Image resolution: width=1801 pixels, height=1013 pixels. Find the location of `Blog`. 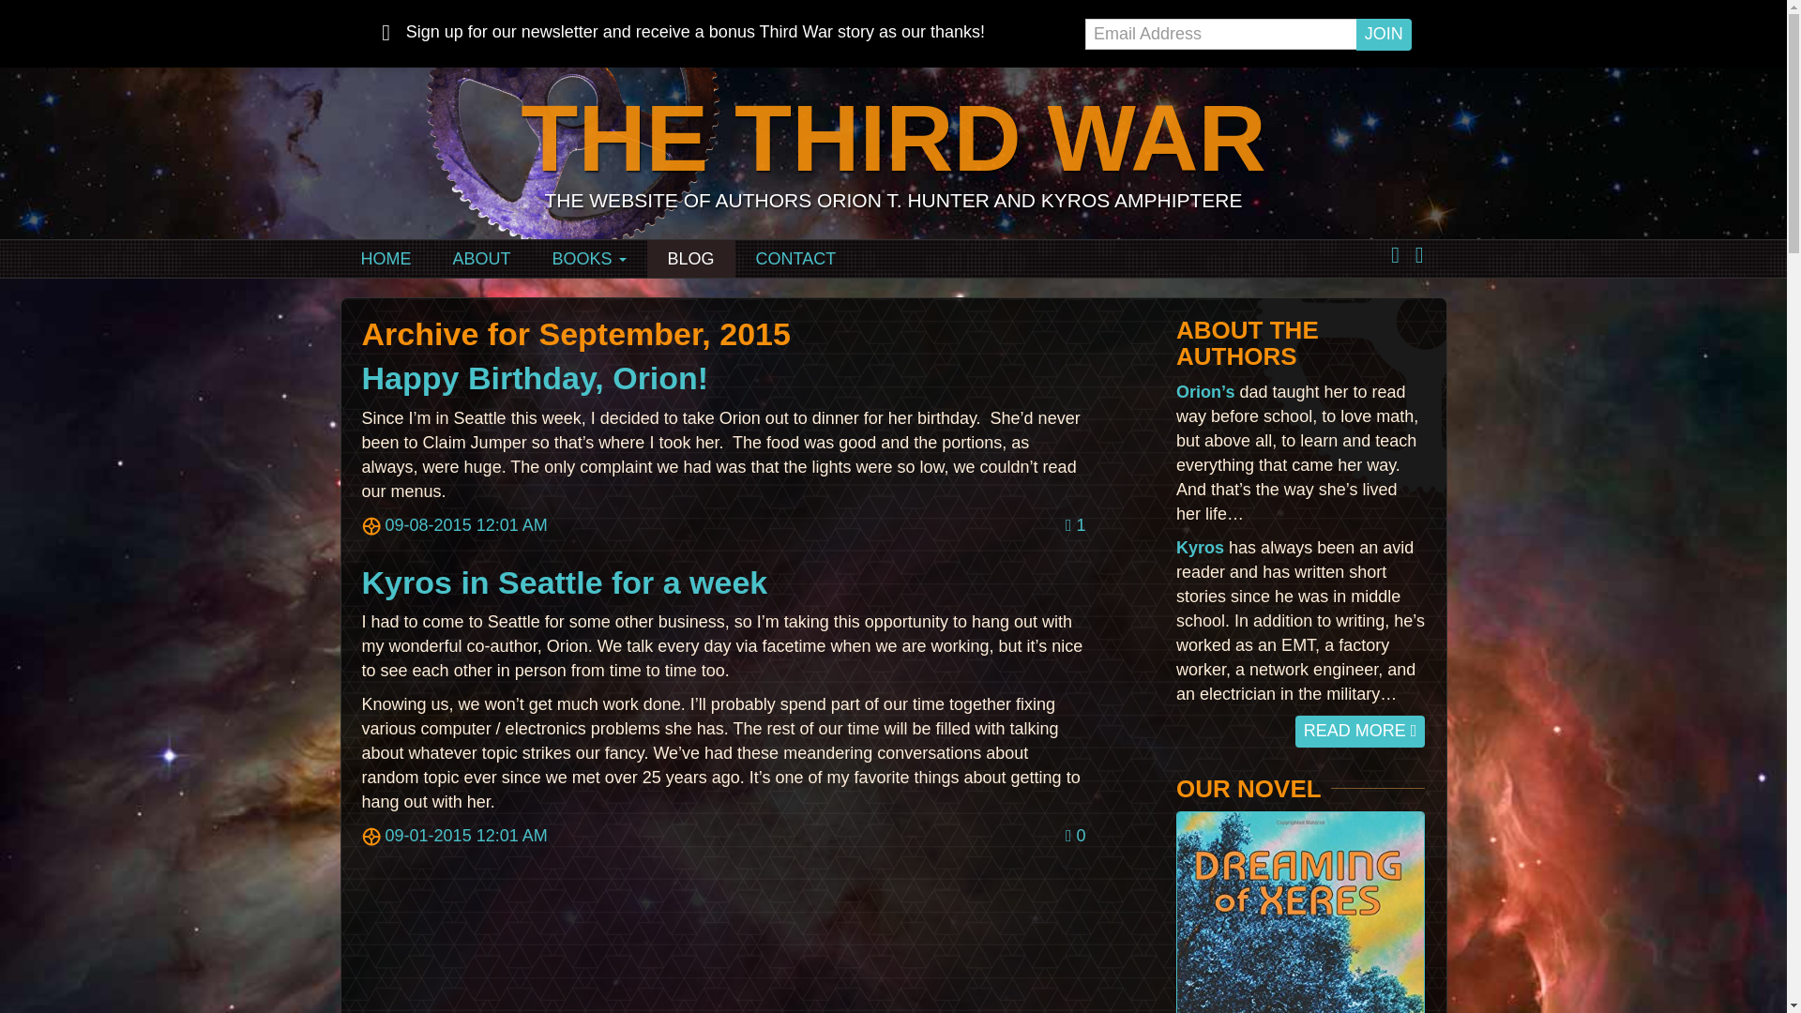

Blog is located at coordinates (690, 258).